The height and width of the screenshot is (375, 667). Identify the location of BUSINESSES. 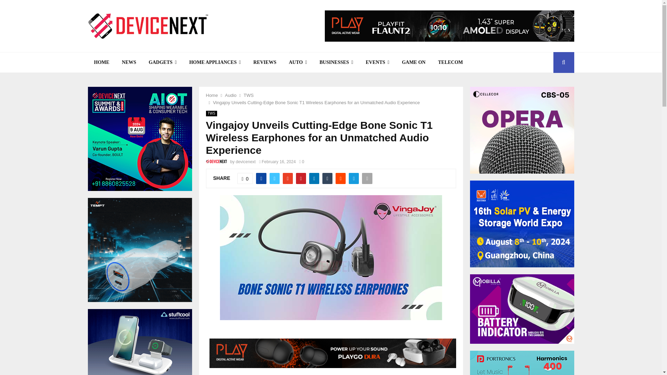
(336, 62).